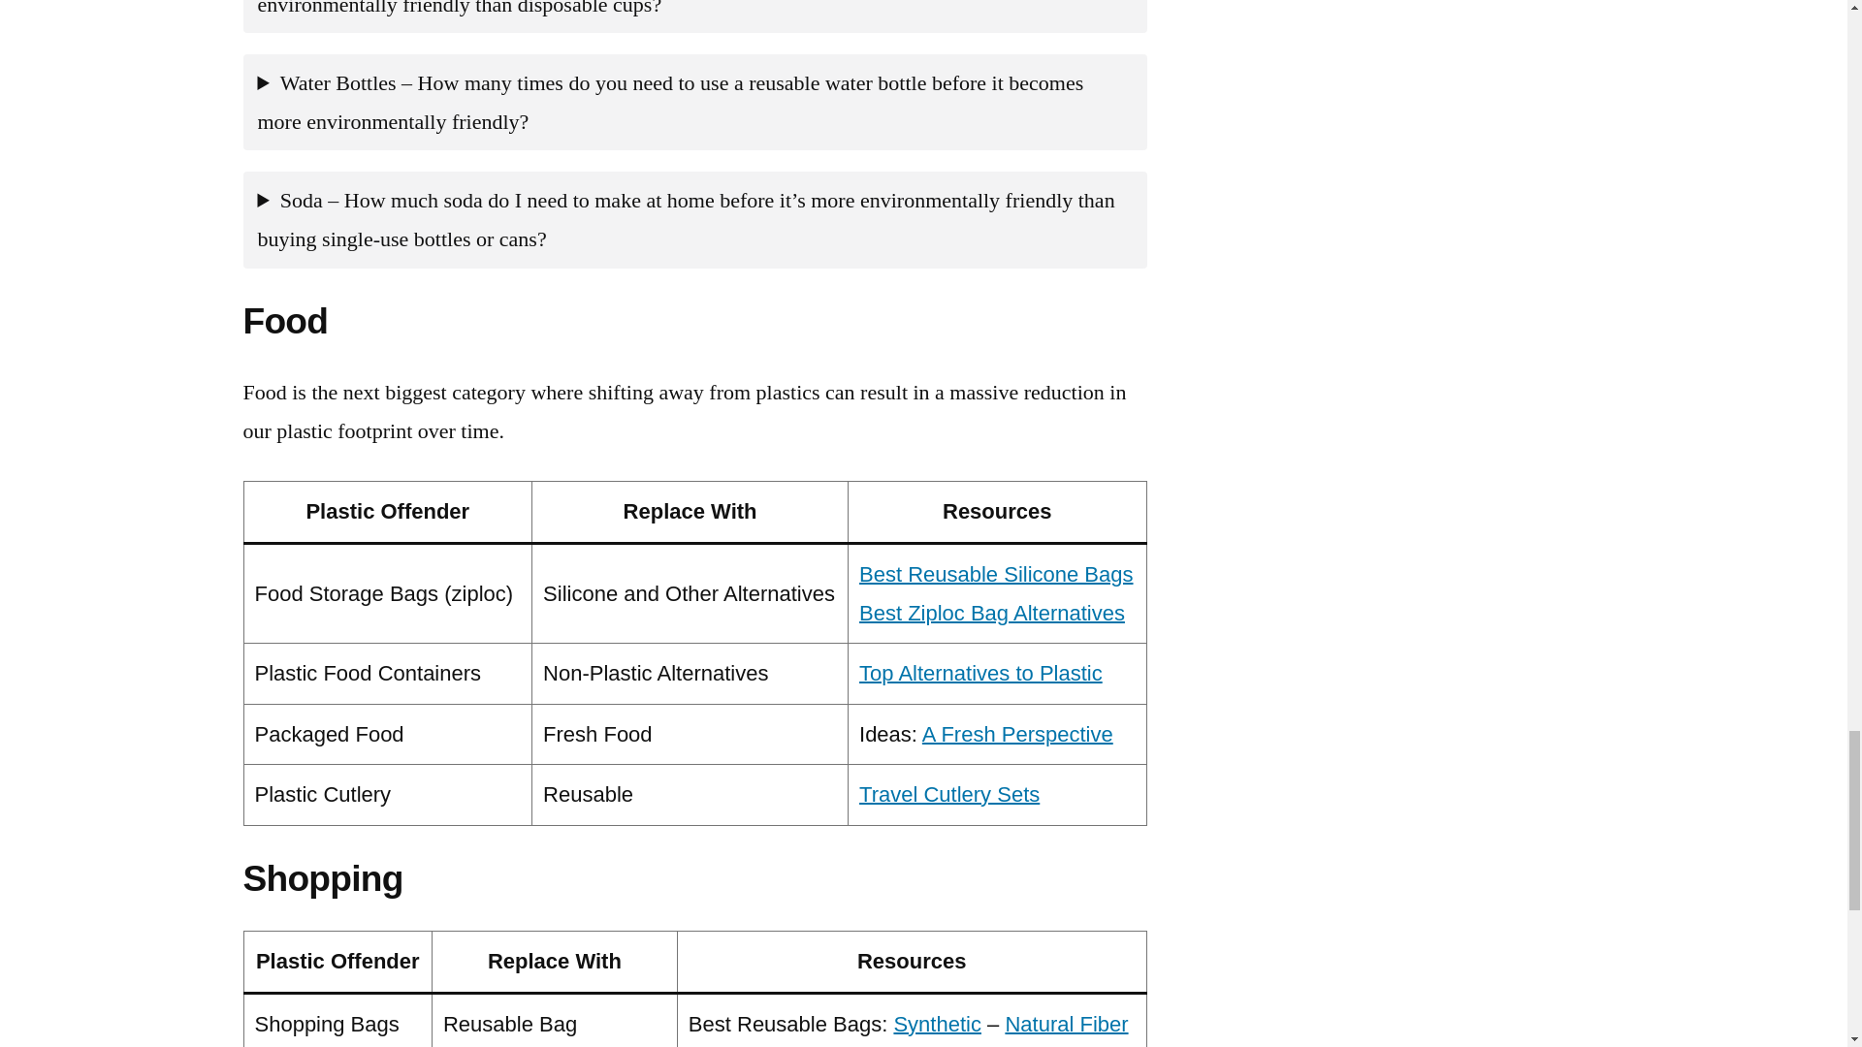 The width and height of the screenshot is (1862, 1047). Describe the element at coordinates (996, 574) in the screenshot. I see `Best Reusable Silicone Bags` at that location.